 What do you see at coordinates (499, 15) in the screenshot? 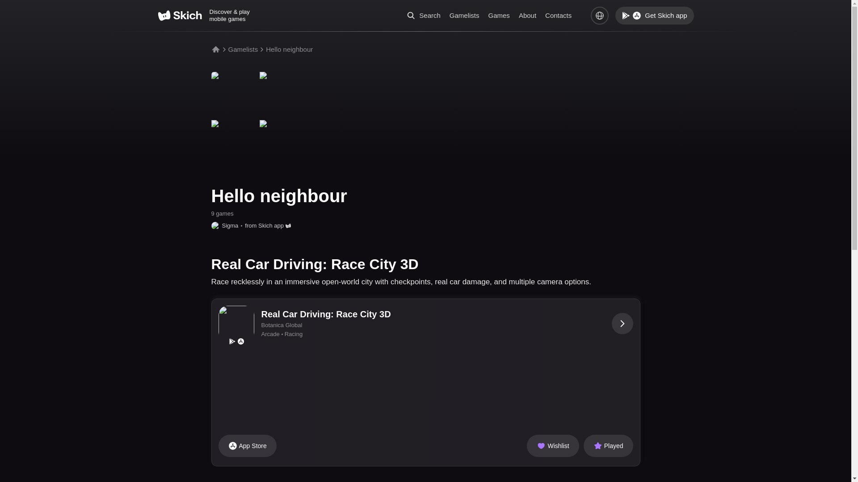
I see `Games` at bounding box center [499, 15].